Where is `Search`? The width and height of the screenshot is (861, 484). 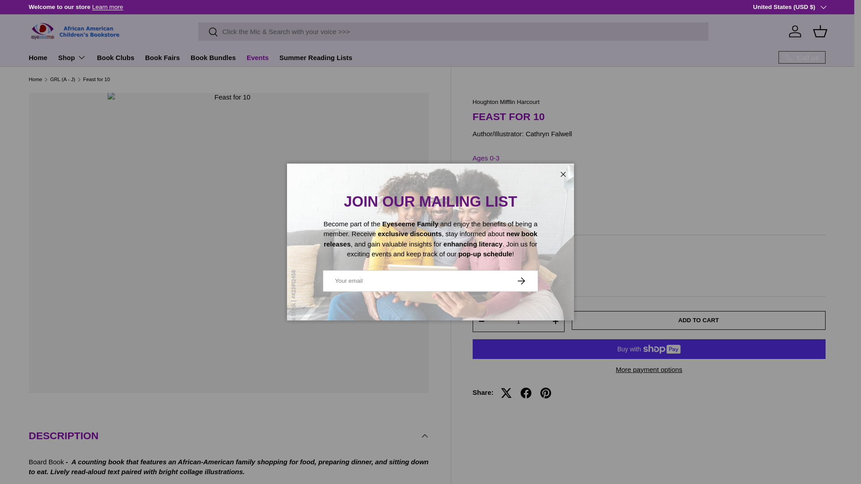
Search is located at coordinates (208, 32).